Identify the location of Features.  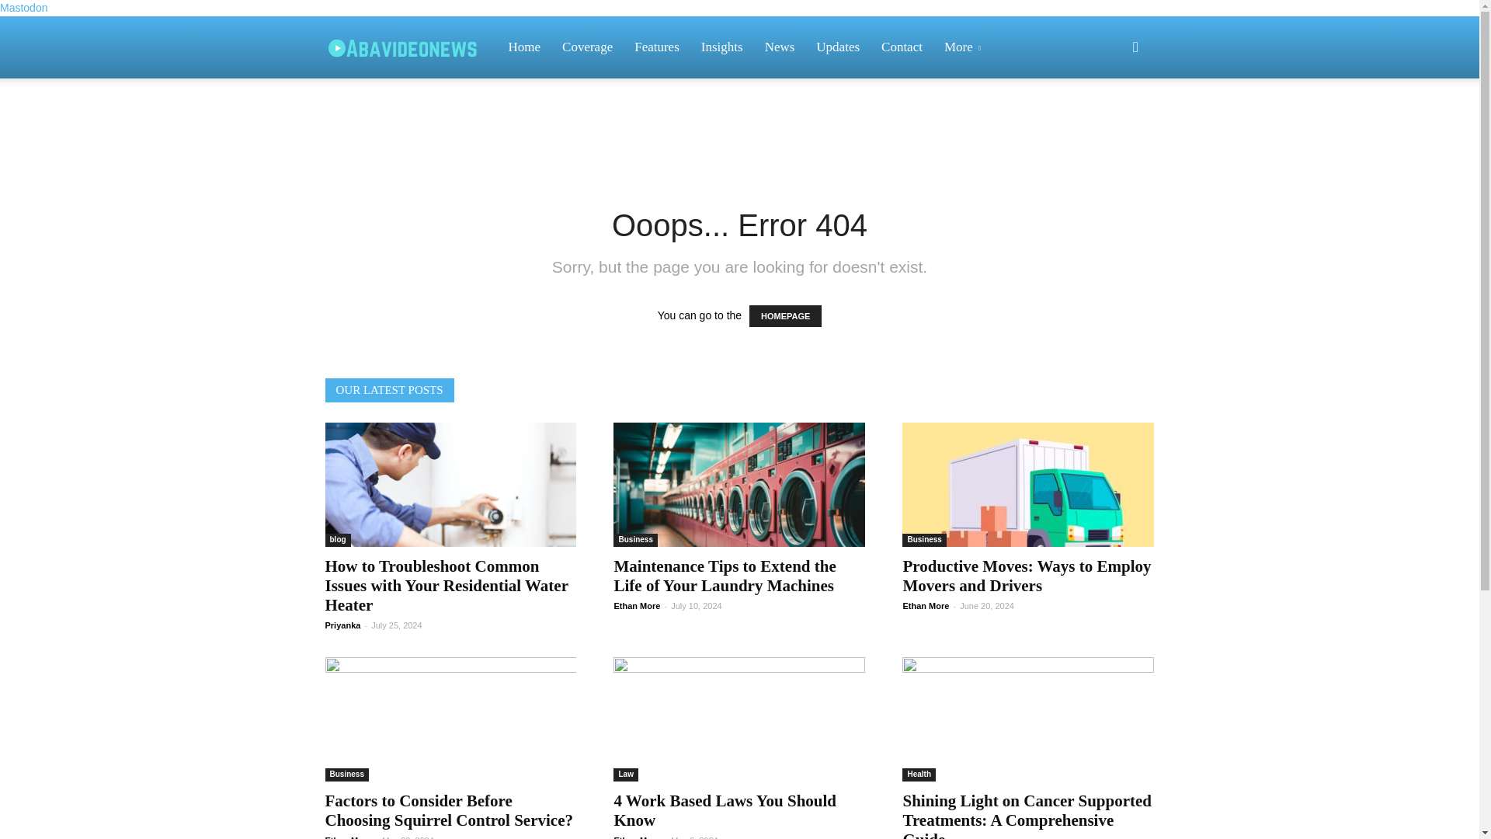
(656, 47).